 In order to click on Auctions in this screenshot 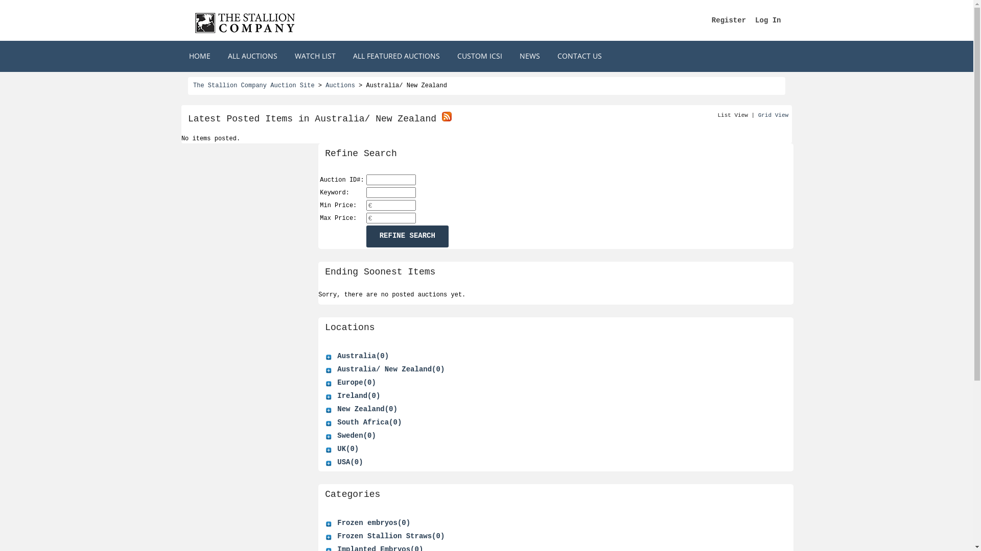, I will do `click(340, 86)`.